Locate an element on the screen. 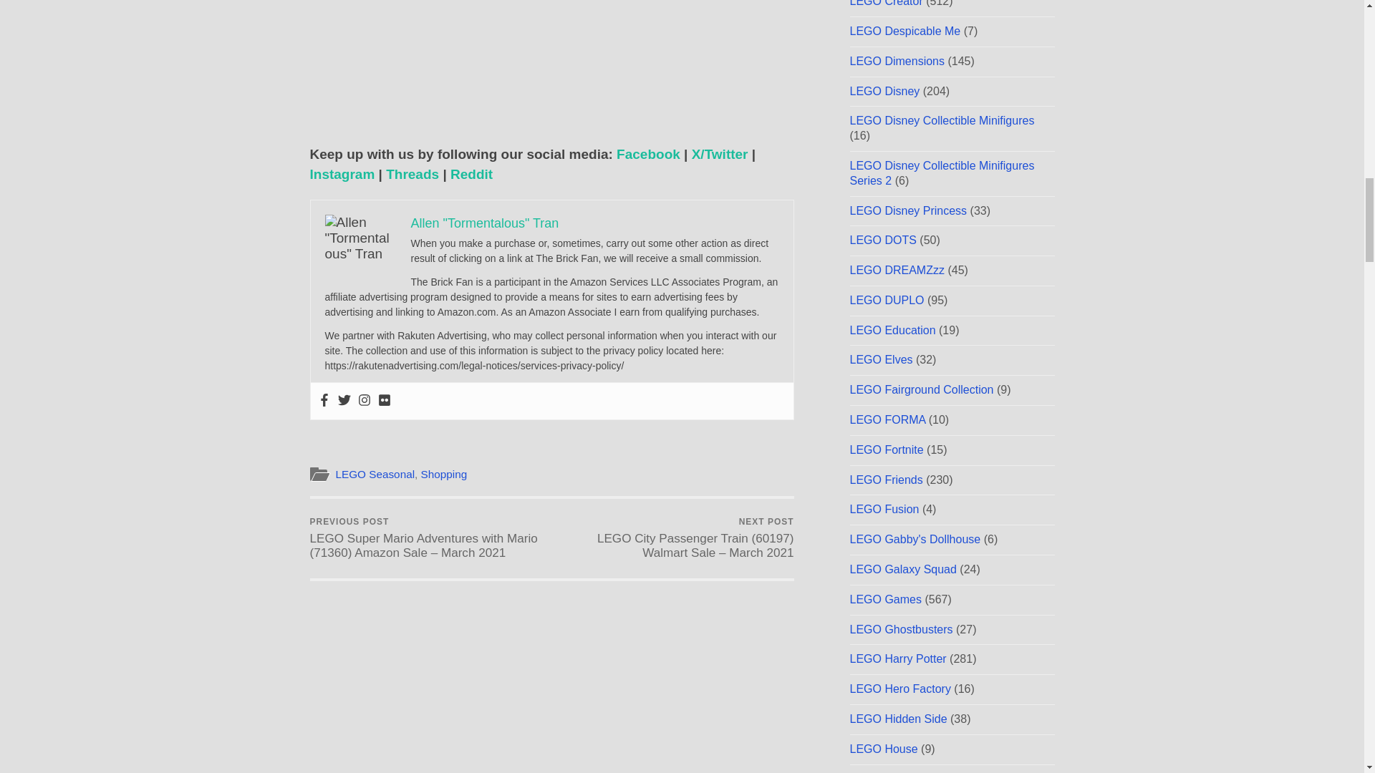 This screenshot has height=773, width=1375. Reddit is located at coordinates (471, 174).